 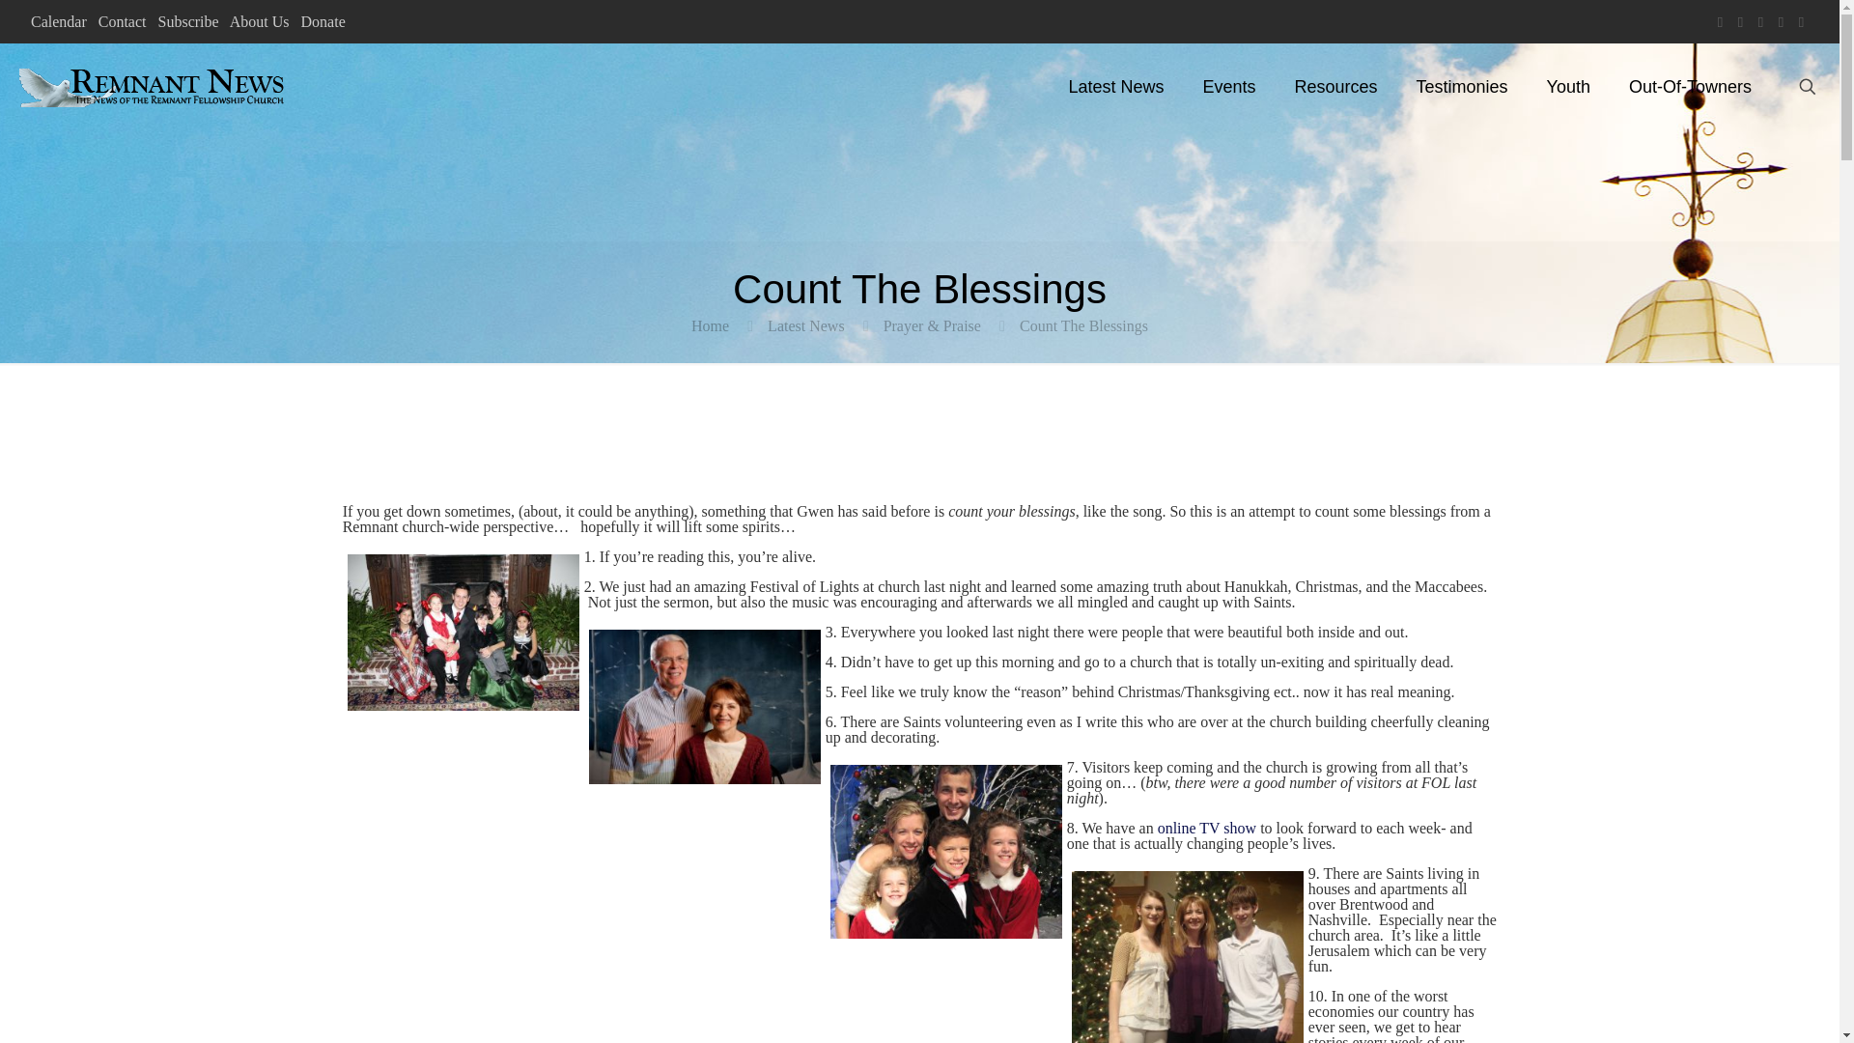 I want to click on Latest News, so click(x=1115, y=87).